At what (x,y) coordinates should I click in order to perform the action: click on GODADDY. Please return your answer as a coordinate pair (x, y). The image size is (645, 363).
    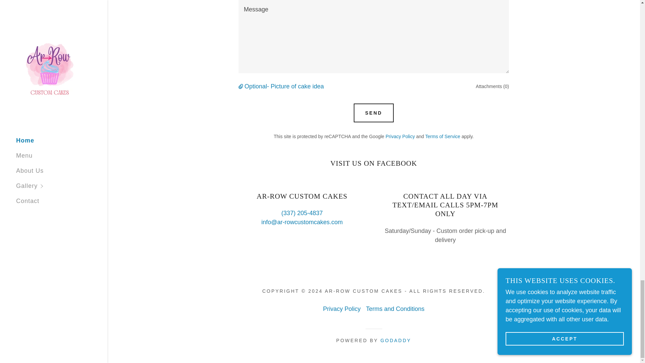
    Looking at the image, I should click on (396, 340).